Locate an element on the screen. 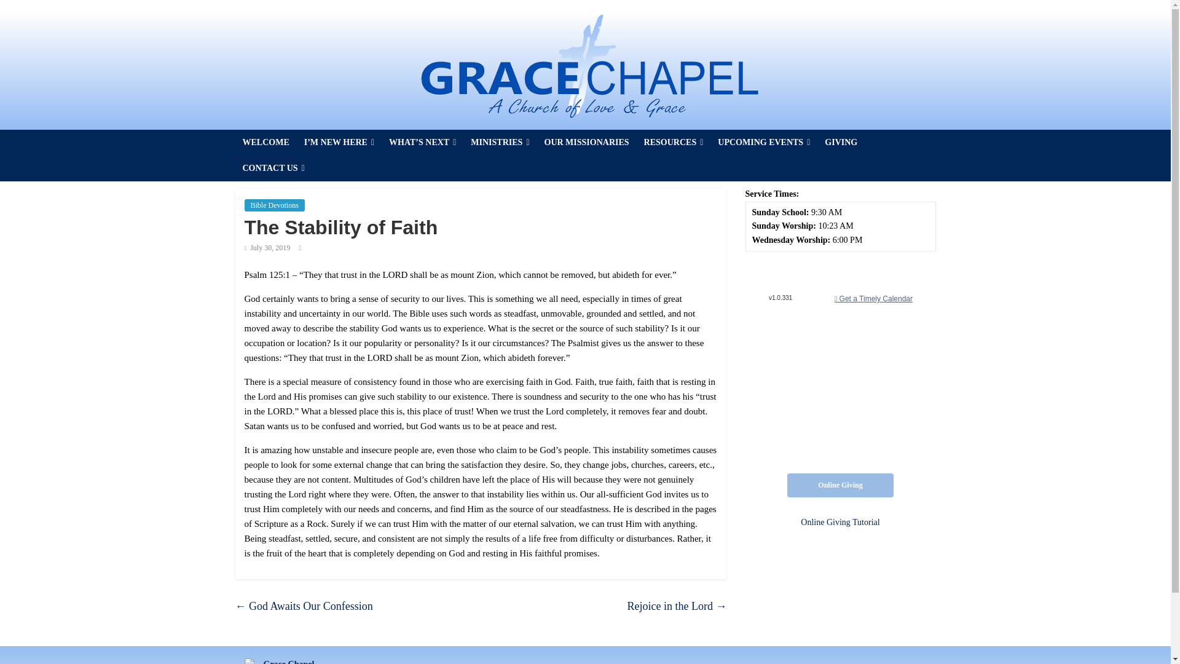 The height and width of the screenshot is (664, 1180). Bible Devotions is located at coordinates (274, 205).